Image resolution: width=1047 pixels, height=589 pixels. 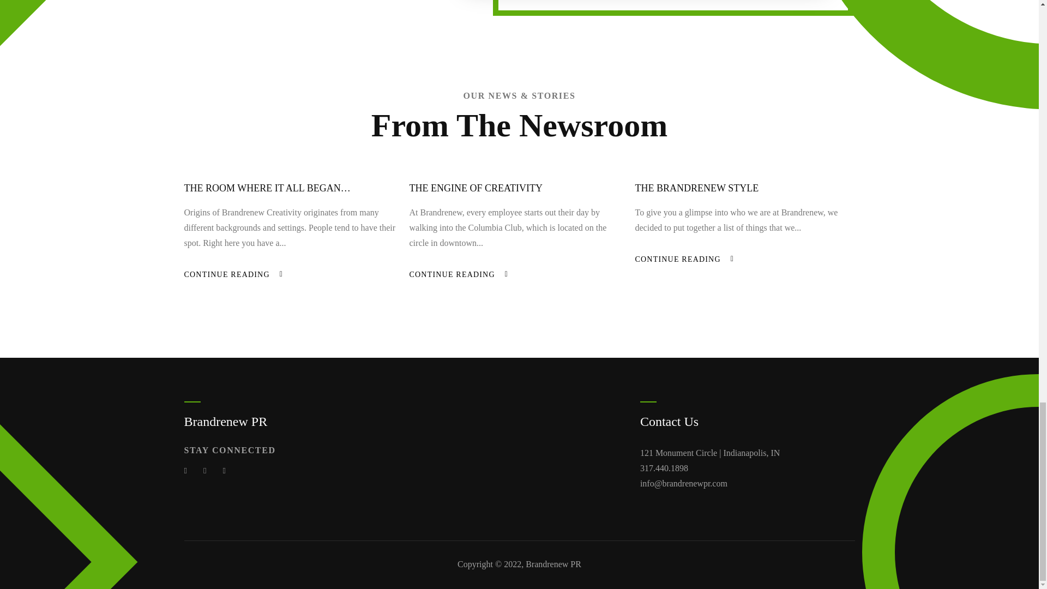 What do you see at coordinates (227, 274) in the screenshot?
I see `CONTINUE READING` at bounding box center [227, 274].